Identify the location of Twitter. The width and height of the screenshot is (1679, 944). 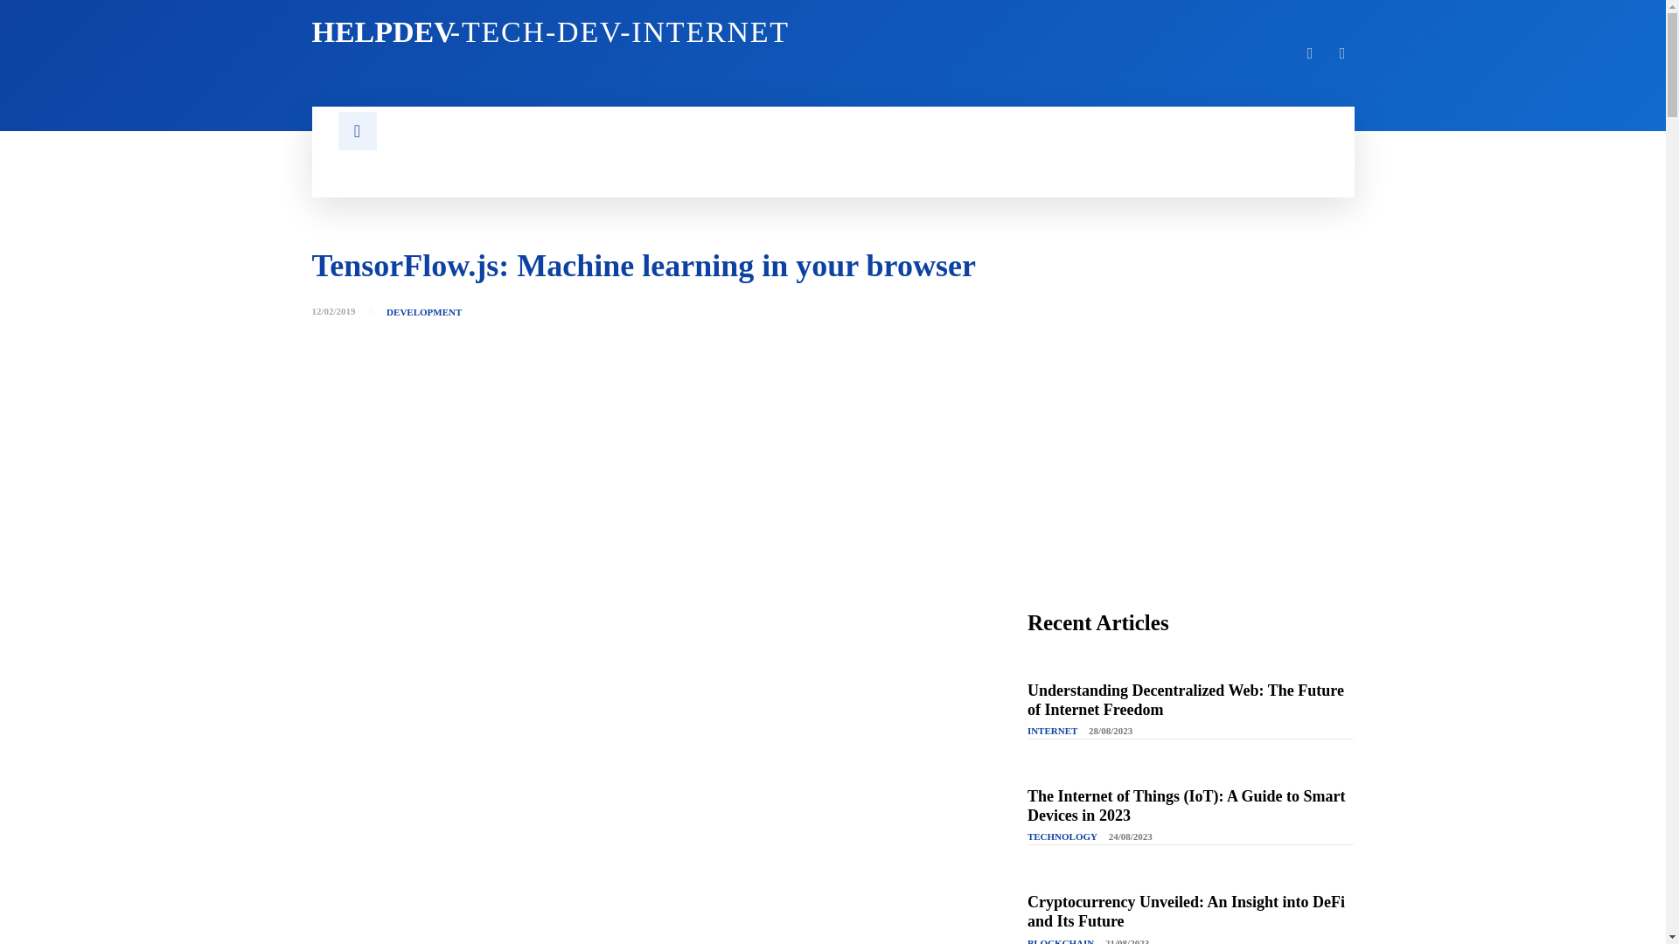
(1343, 52).